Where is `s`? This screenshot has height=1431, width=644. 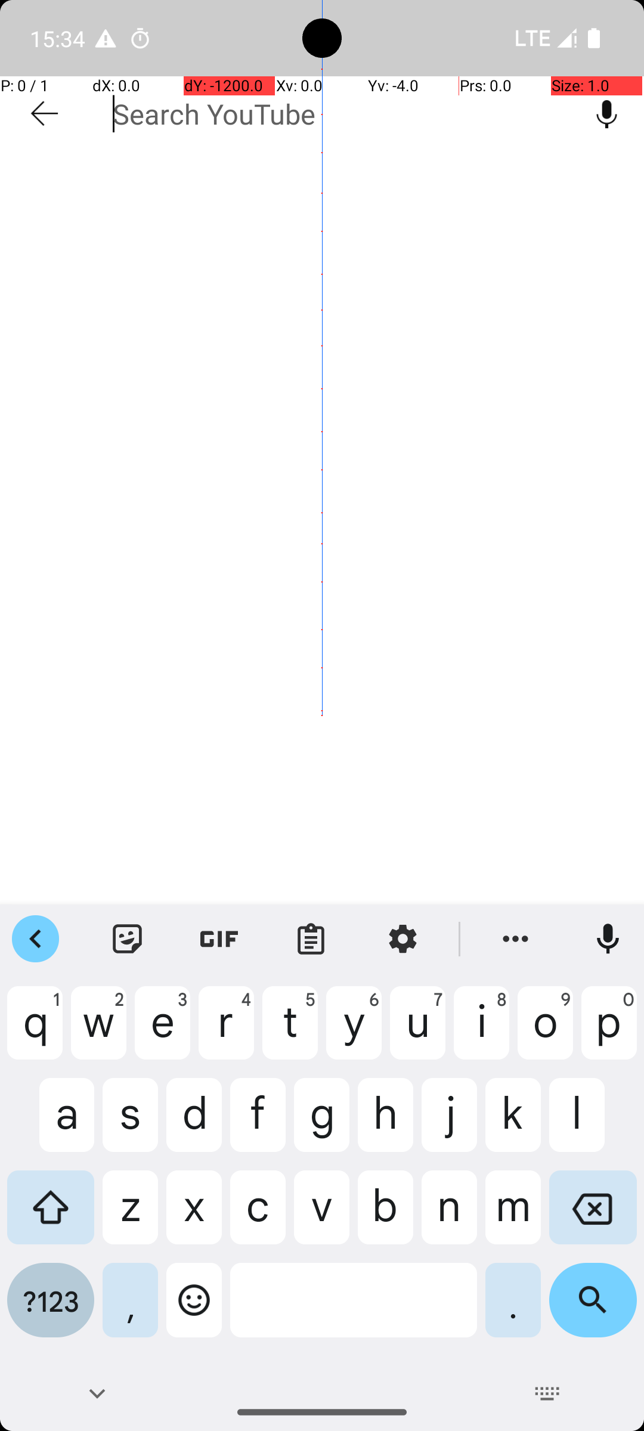
s is located at coordinates (130, 1125).